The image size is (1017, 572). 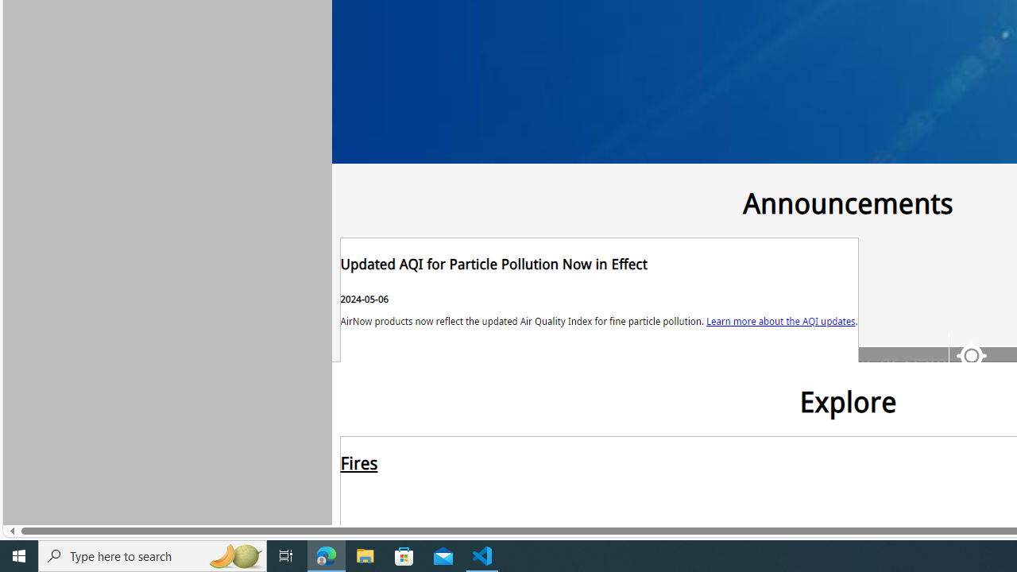 What do you see at coordinates (380, 199) in the screenshot?
I see `EPA` at bounding box center [380, 199].